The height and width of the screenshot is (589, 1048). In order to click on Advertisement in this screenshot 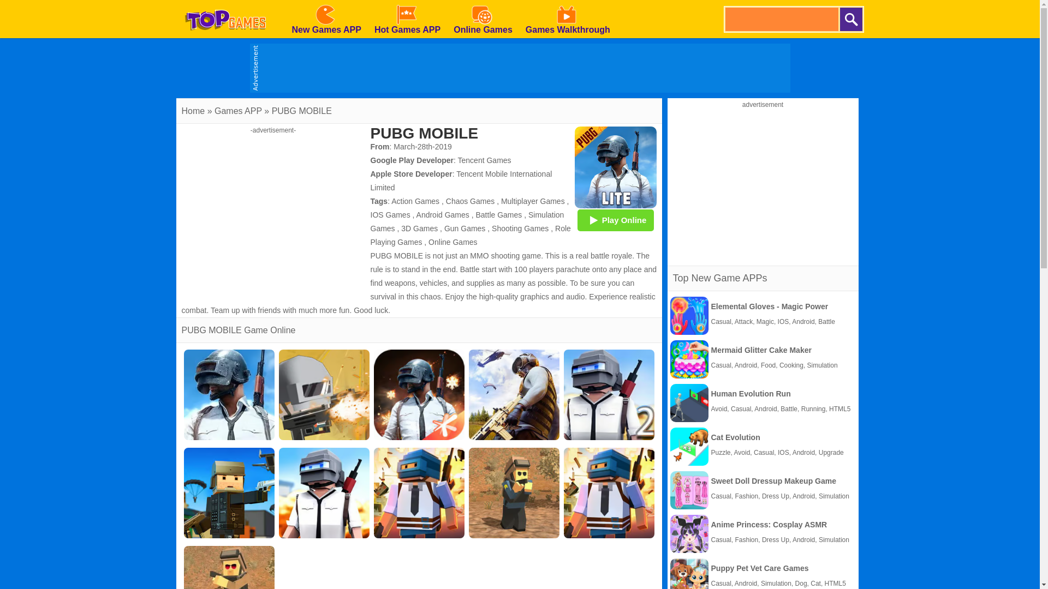, I will do `click(273, 211)`.